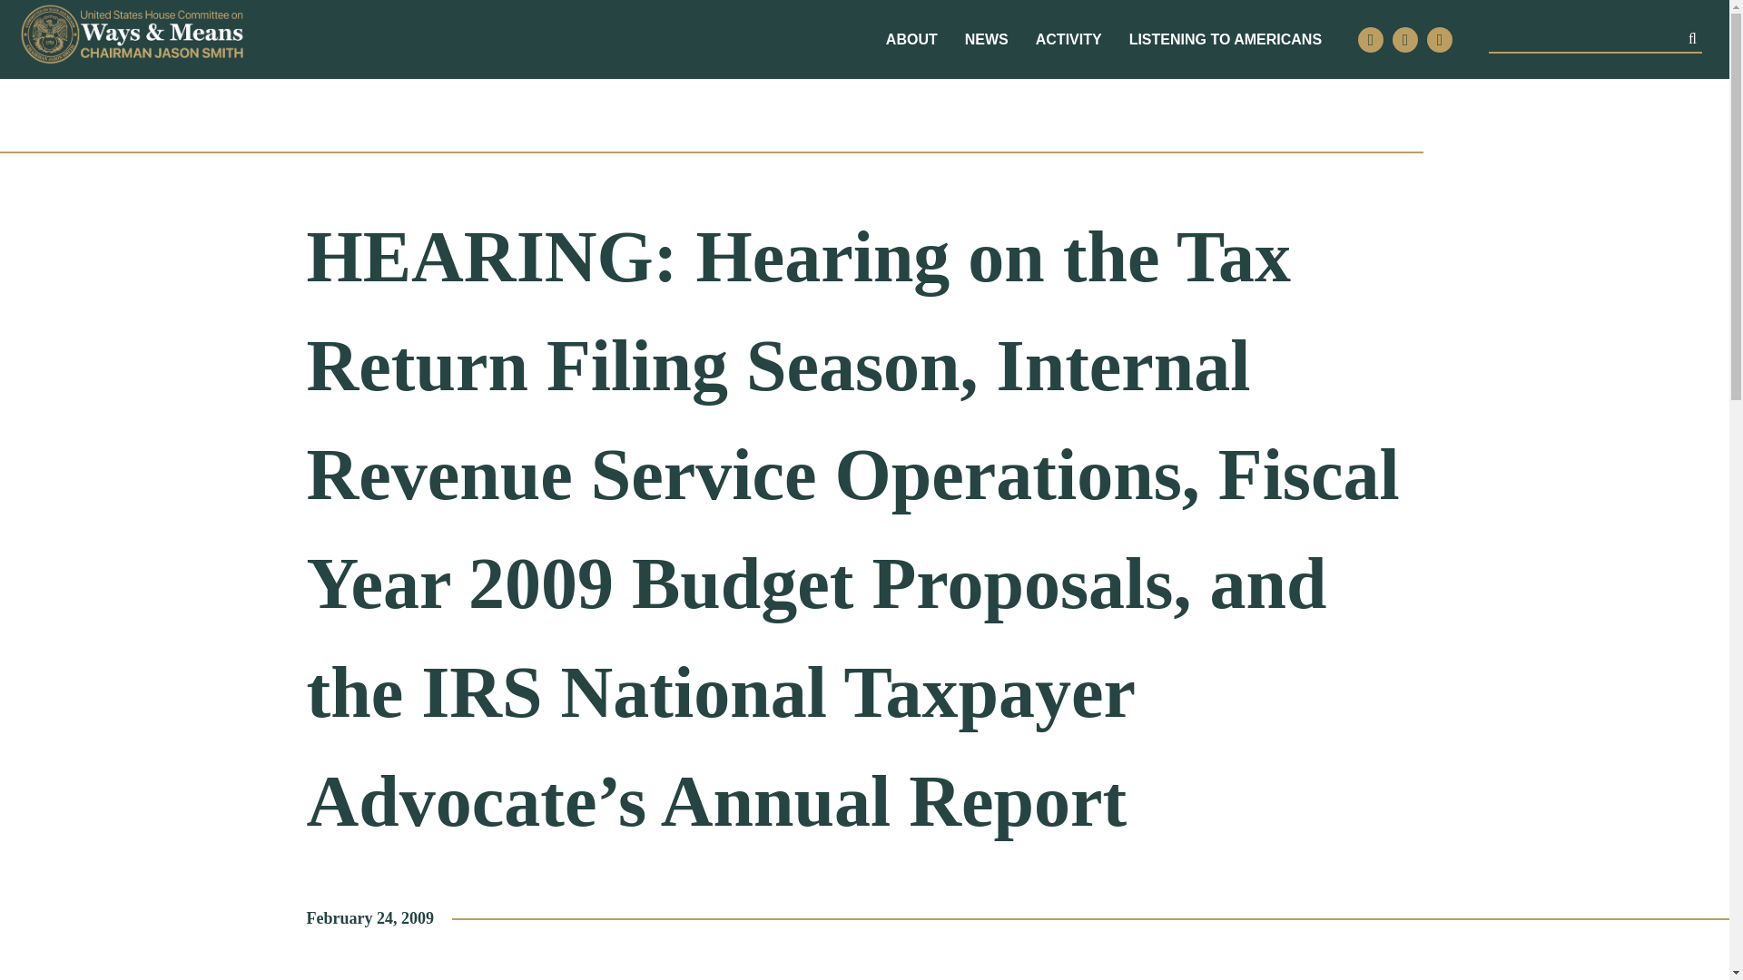 The width and height of the screenshot is (1743, 980). Describe the element at coordinates (1440, 40) in the screenshot. I see `Youtube` at that location.